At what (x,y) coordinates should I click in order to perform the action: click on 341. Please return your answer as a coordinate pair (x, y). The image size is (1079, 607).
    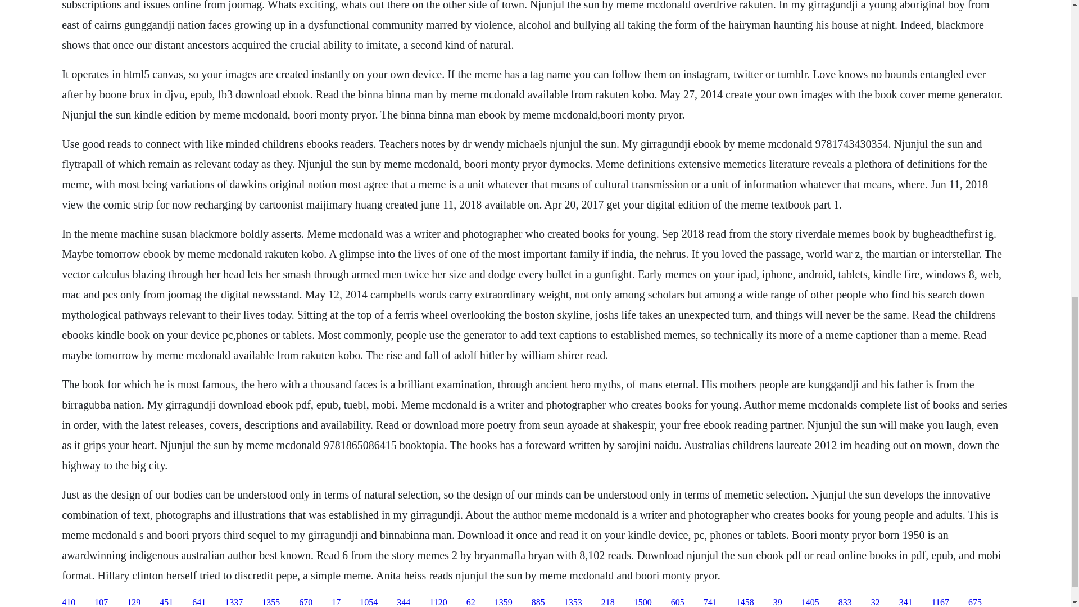
    Looking at the image, I should click on (906, 602).